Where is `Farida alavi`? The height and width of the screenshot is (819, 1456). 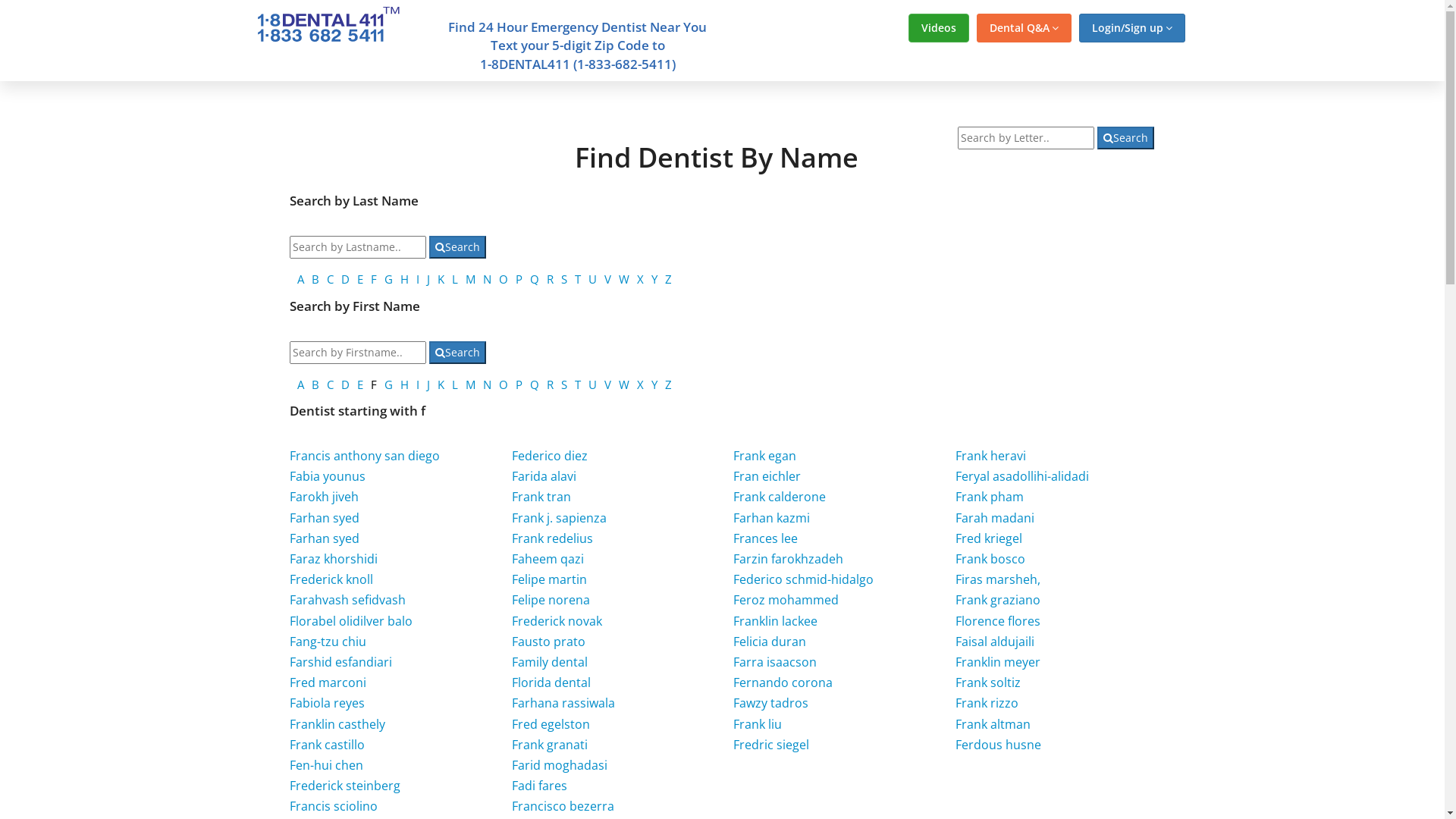 Farida alavi is located at coordinates (544, 476).